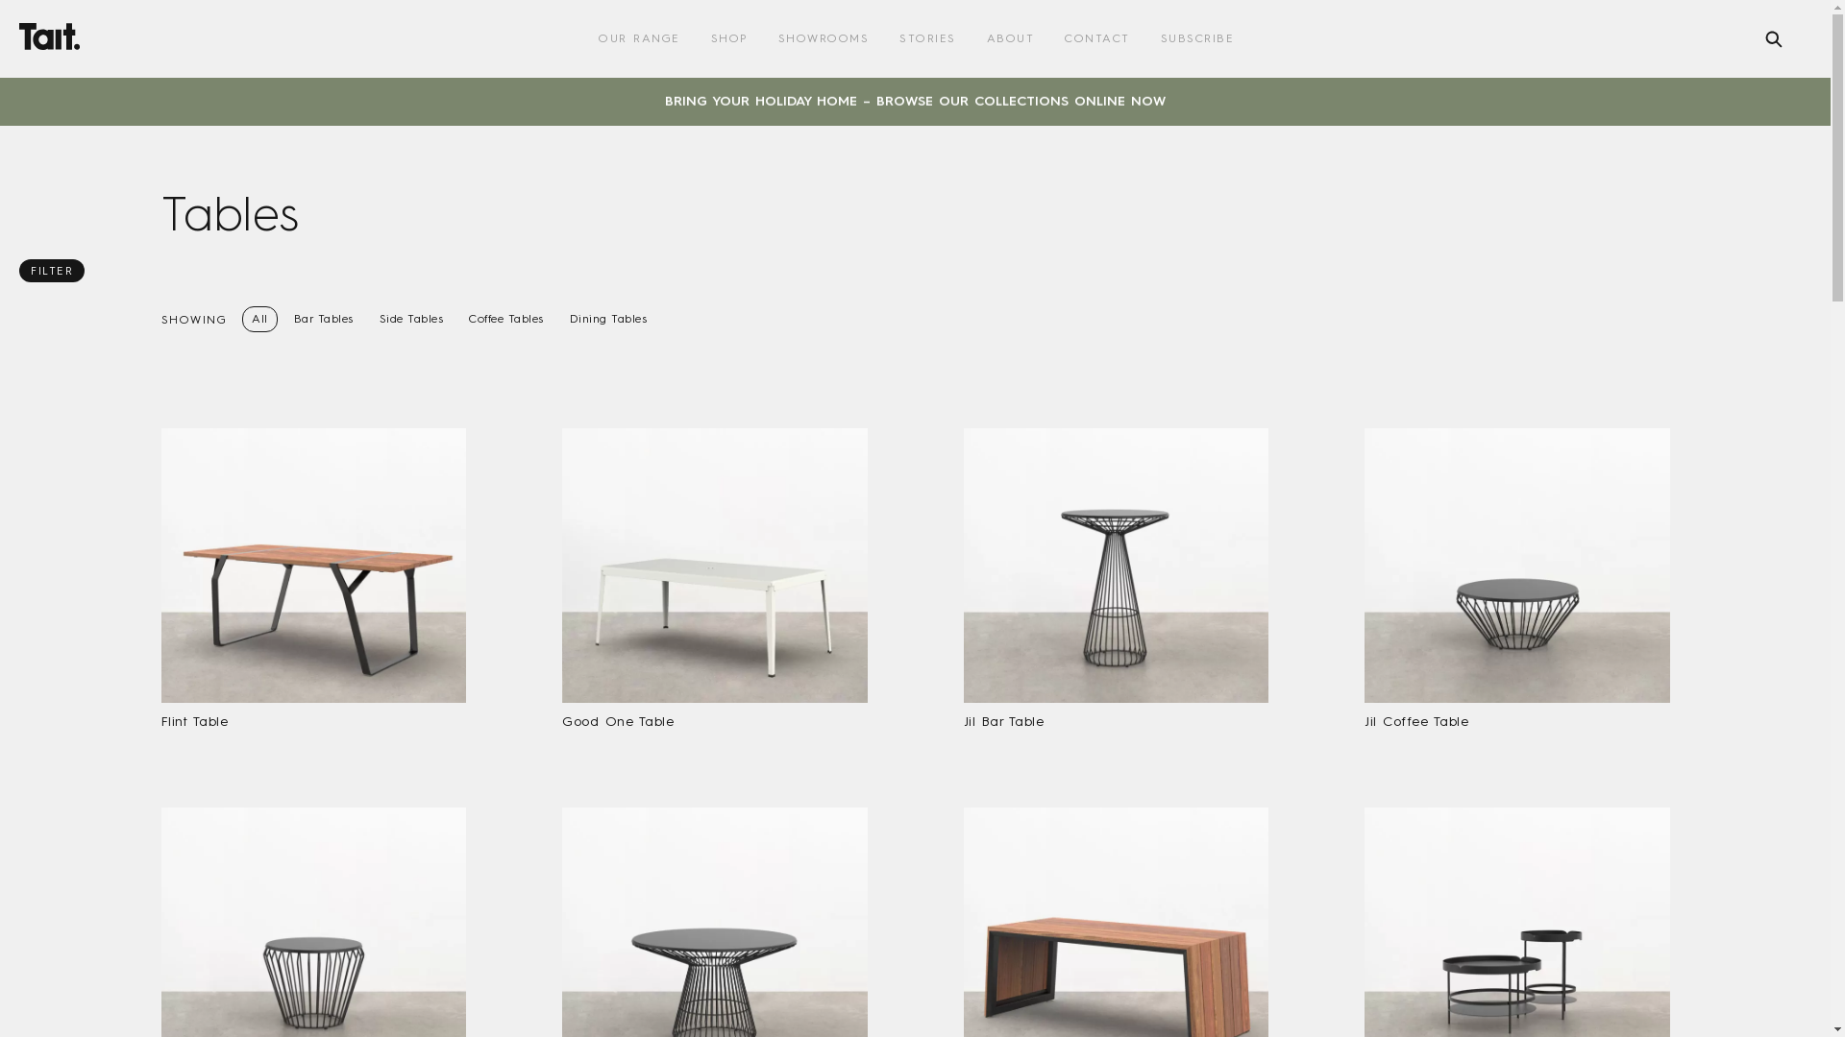 The height and width of the screenshot is (1037, 1845). I want to click on Good One Table, so click(715, 585).